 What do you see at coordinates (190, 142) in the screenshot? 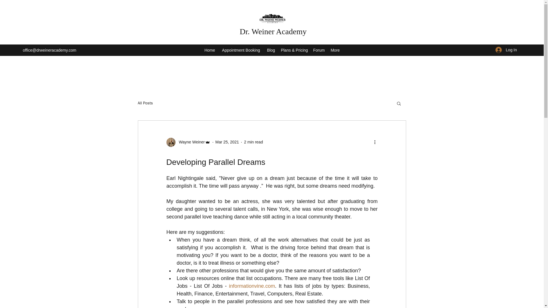
I see `Wayne Weiner` at bounding box center [190, 142].